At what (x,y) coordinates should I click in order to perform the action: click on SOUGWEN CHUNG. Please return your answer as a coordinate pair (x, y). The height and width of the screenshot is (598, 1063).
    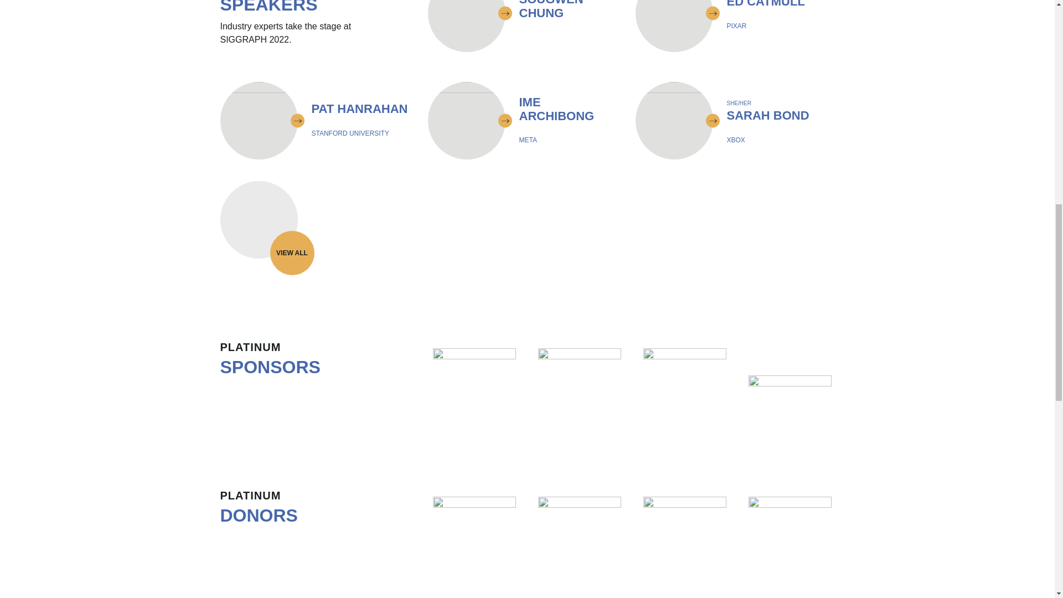
    Looking at the image, I should click on (523, 25).